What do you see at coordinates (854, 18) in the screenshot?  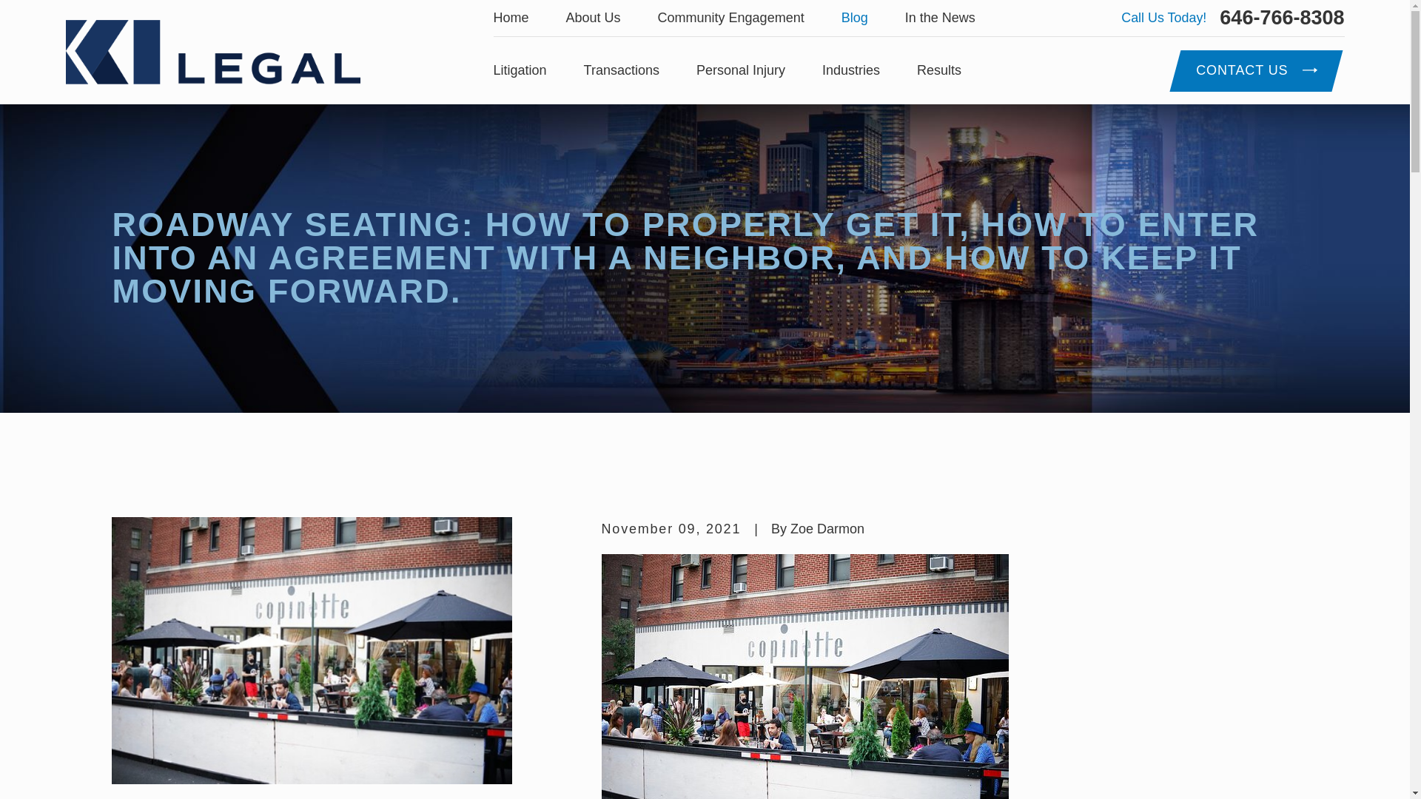 I see `Blog` at bounding box center [854, 18].